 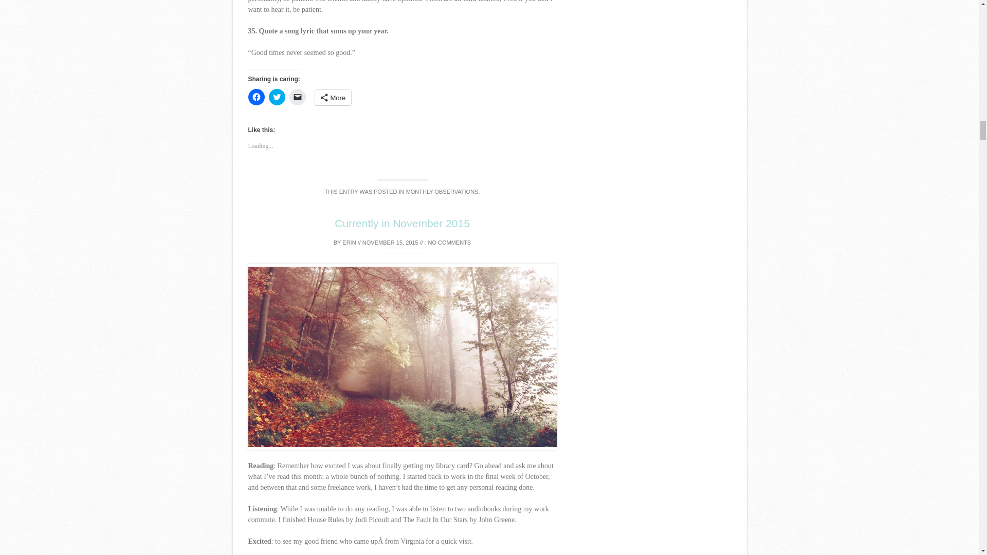 I want to click on More, so click(x=333, y=98).